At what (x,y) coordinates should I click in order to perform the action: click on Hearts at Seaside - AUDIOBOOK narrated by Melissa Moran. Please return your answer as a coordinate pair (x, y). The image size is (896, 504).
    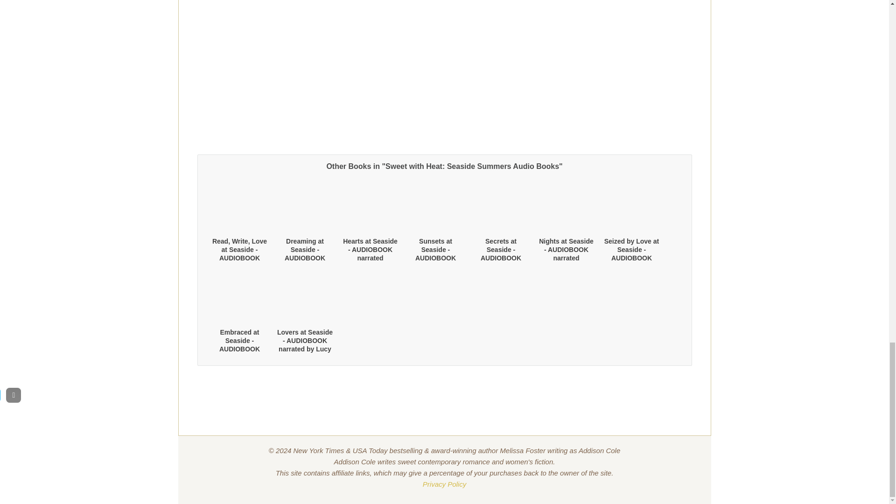
    Looking at the image, I should click on (371, 254).